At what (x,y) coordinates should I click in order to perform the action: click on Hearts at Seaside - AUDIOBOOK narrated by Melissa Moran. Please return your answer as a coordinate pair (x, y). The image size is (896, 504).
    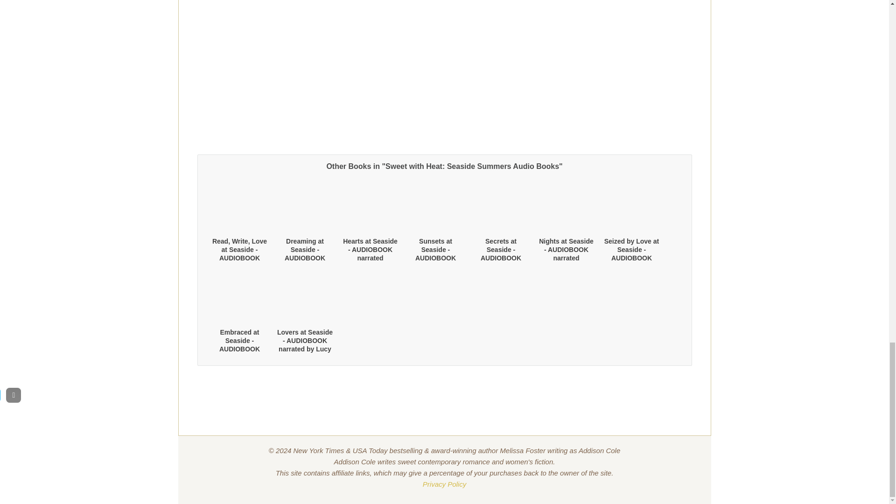
    Looking at the image, I should click on (371, 254).